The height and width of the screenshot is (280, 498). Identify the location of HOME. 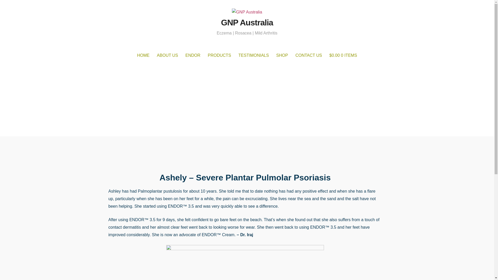
(143, 55).